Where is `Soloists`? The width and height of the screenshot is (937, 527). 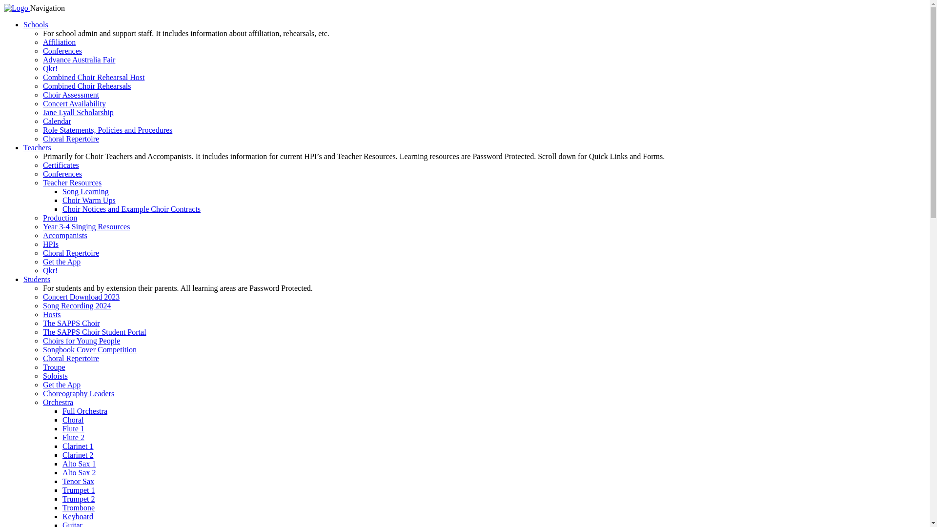 Soloists is located at coordinates (56, 376).